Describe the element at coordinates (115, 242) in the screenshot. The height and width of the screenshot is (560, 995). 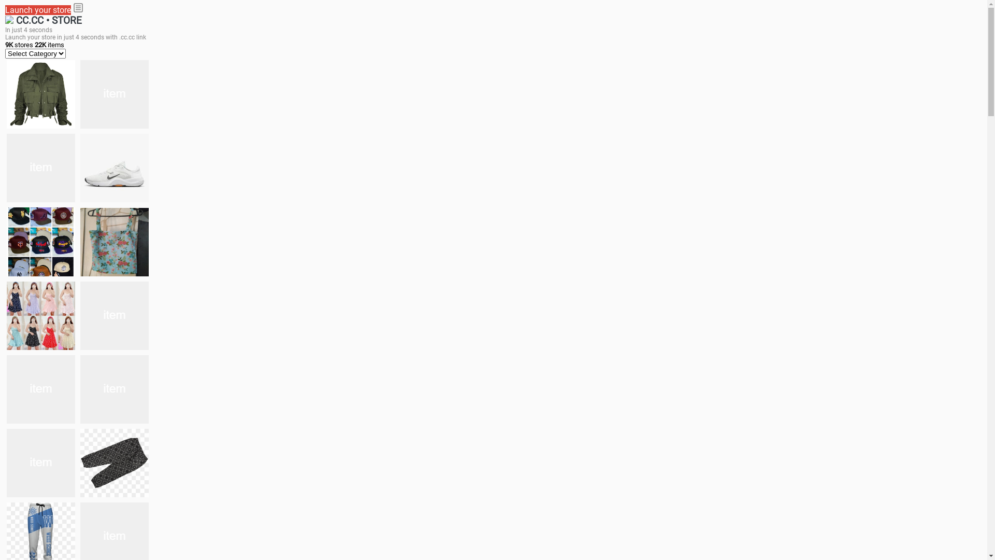
I see `Ukay cloth` at that location.